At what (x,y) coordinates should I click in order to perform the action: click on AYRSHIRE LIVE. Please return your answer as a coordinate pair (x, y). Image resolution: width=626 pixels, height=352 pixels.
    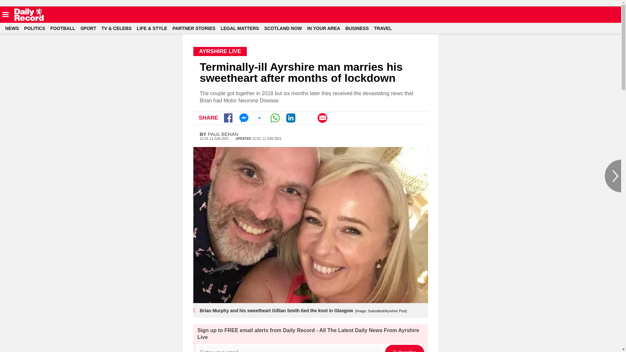
    Looking at the image, I should click on (220, 51).